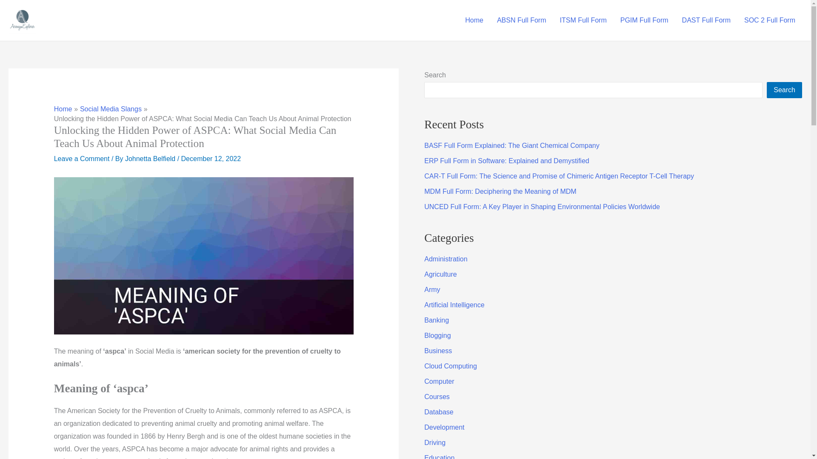 The image size is (817, 459). I want to click on Johnetta Belfield, so click(151, 159).